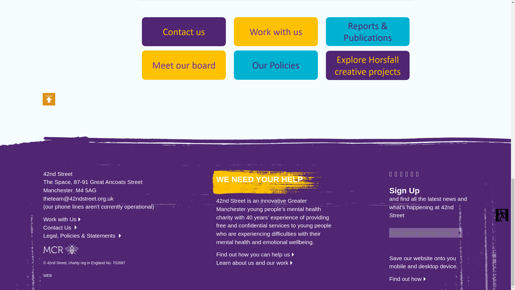 The height and width of the screenshot is (290, 515). I want to click on Work With Us, so click(276, 31).